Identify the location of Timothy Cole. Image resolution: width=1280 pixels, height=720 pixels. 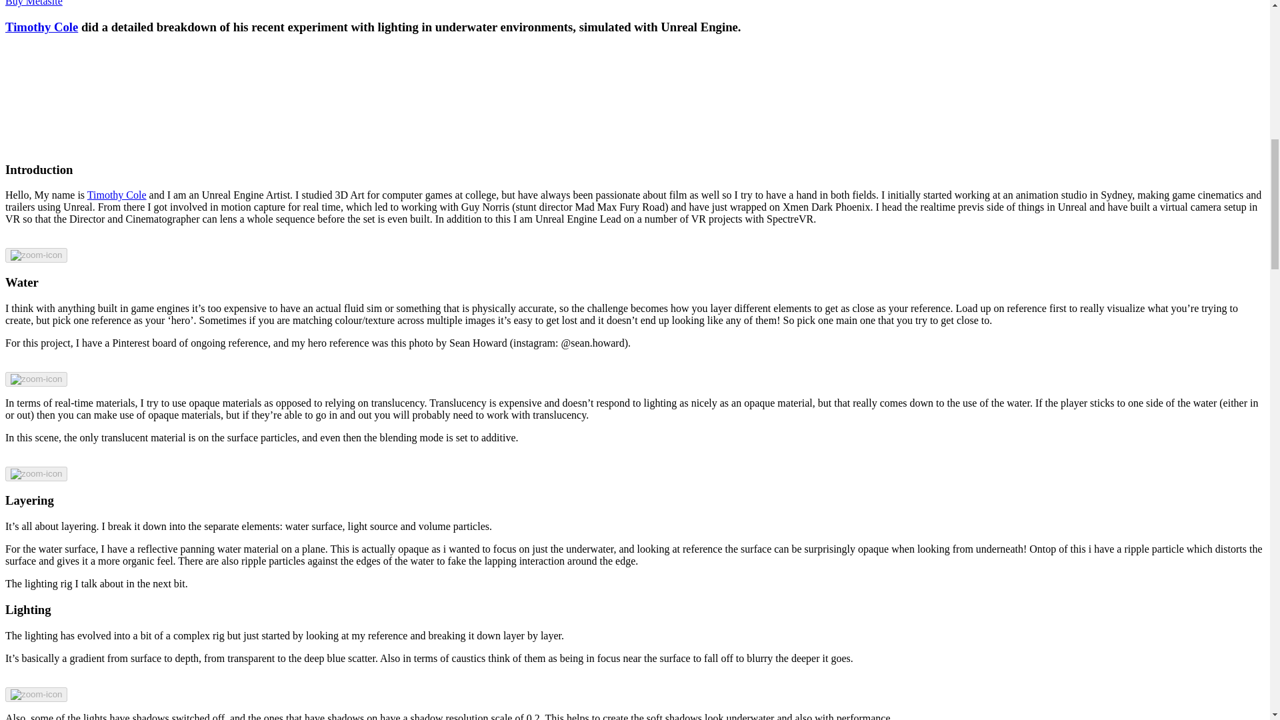
(117, 195).